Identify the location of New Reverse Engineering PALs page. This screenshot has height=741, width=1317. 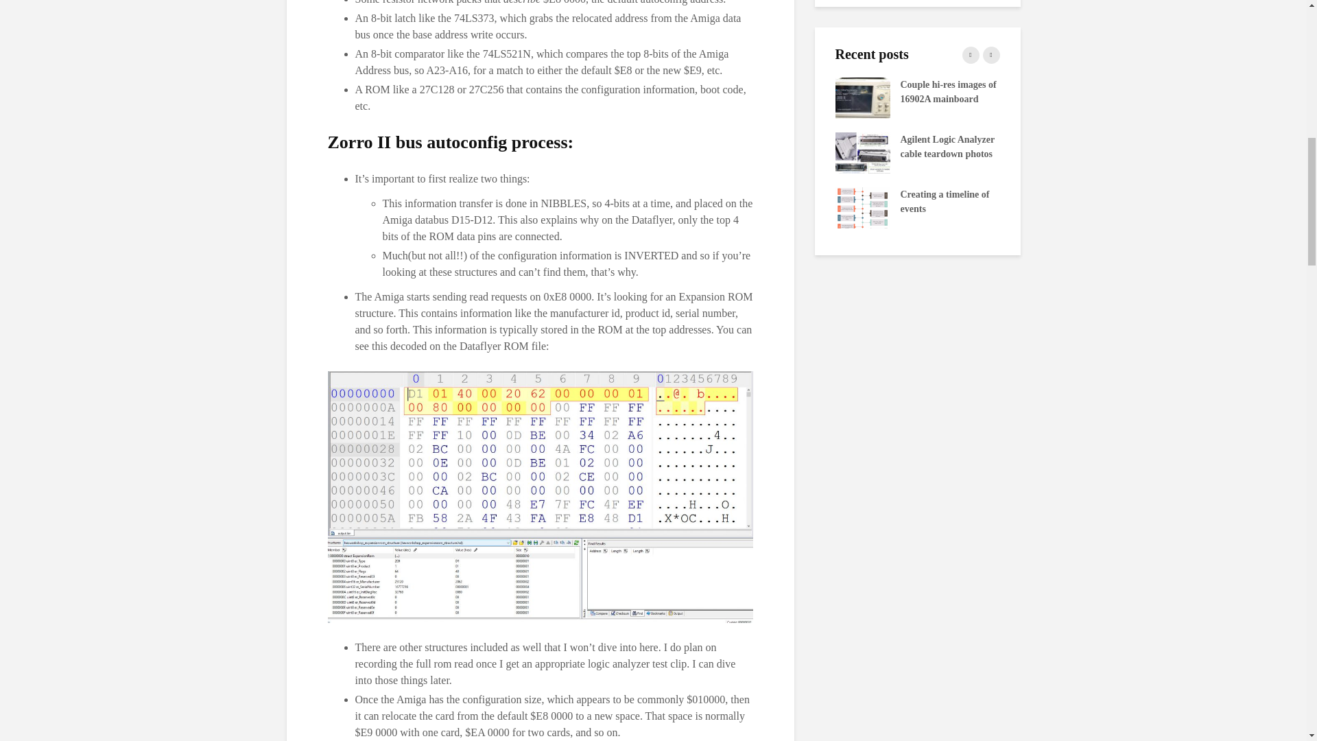
(1191, 97).